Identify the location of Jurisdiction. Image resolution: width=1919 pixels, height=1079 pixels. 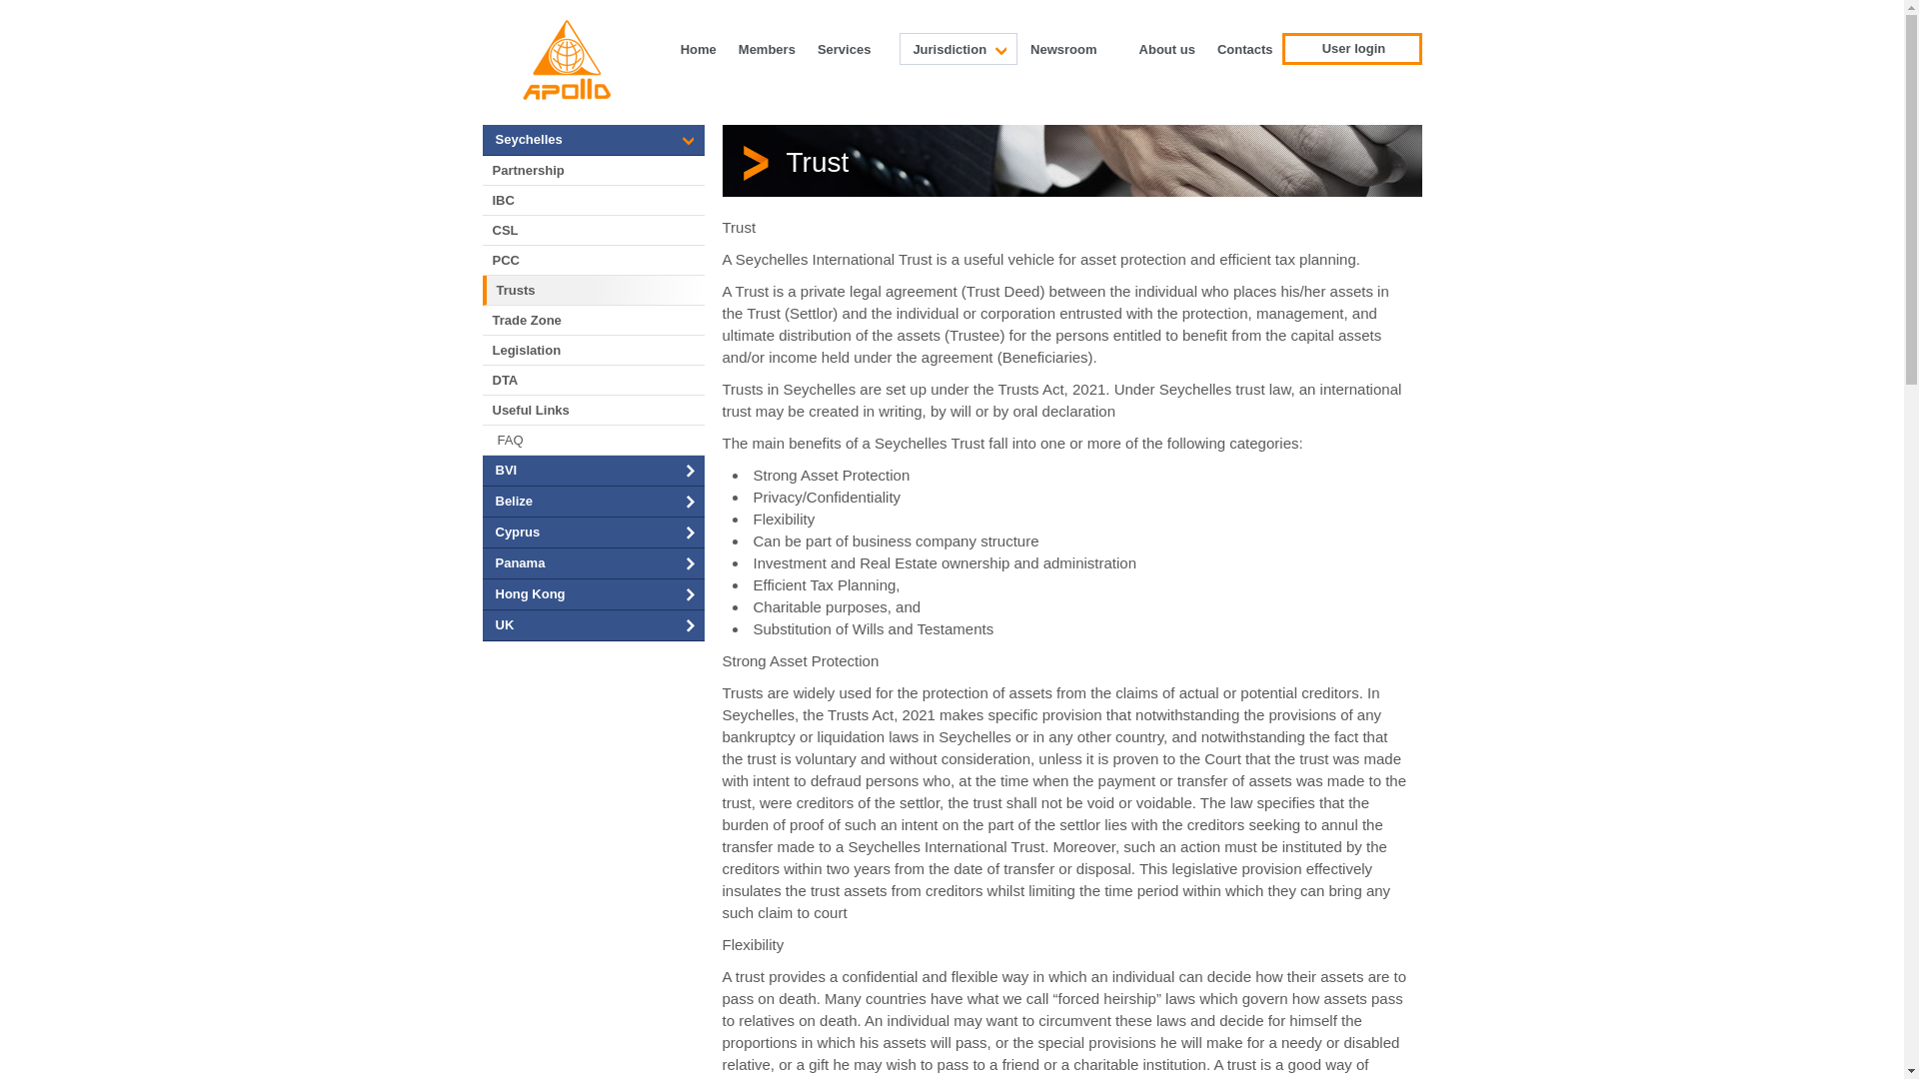
(958, 48).